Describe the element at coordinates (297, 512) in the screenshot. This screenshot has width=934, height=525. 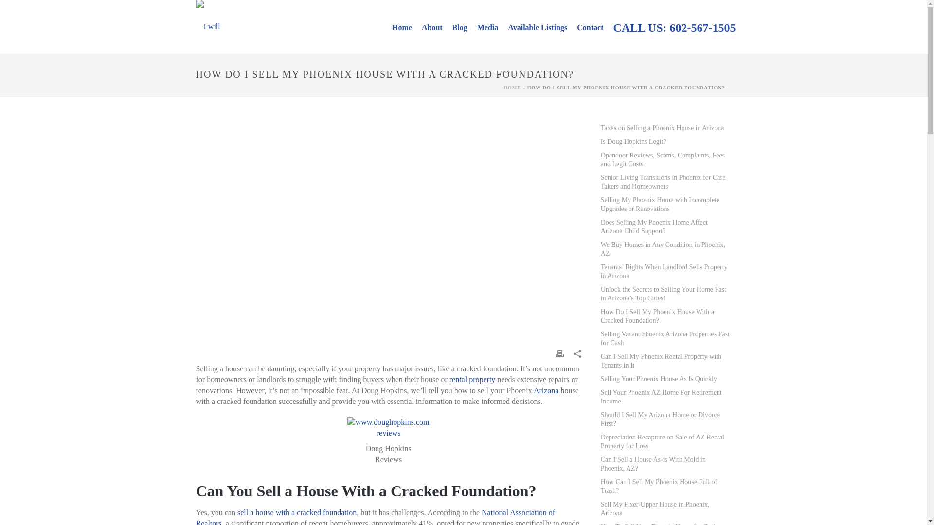
I see `sell a house with a cracked foundation` at that location.